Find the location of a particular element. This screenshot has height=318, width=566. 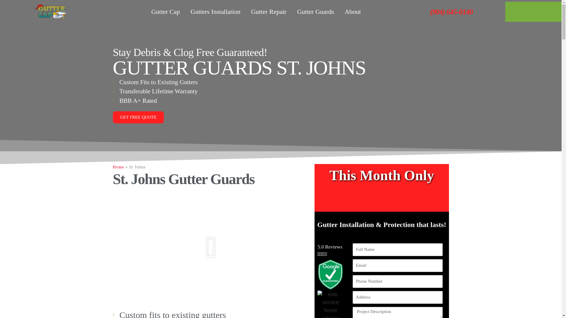

Gutter Cap is located at coordinates (165, 12).